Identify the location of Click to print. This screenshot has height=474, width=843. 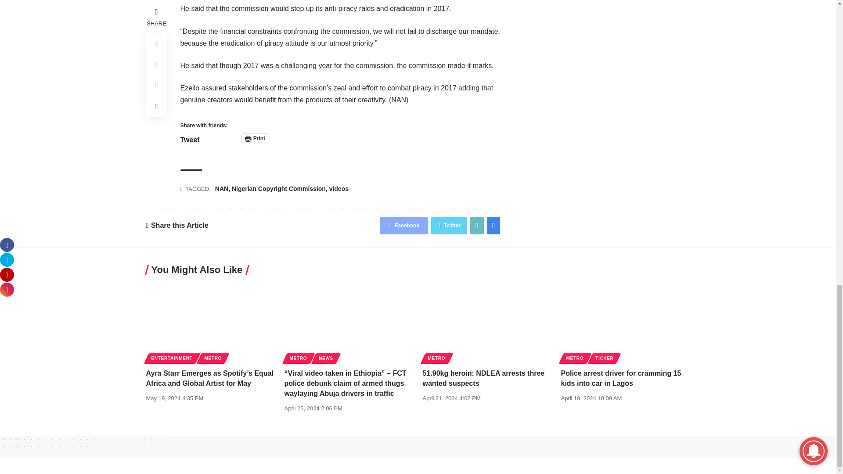
(255, 138).